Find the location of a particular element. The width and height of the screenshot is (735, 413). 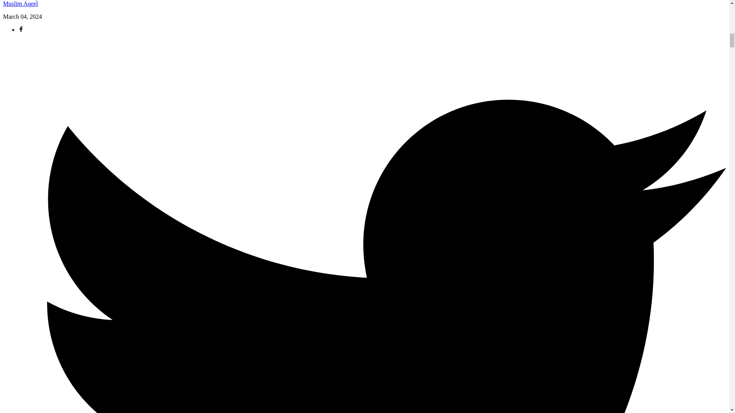

facebook is located at coordinates (21, 30).